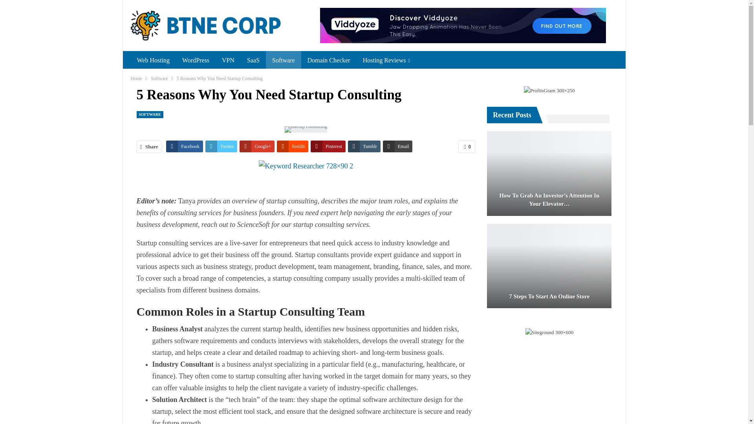  I want to click on Twitter, so click(221, 146).